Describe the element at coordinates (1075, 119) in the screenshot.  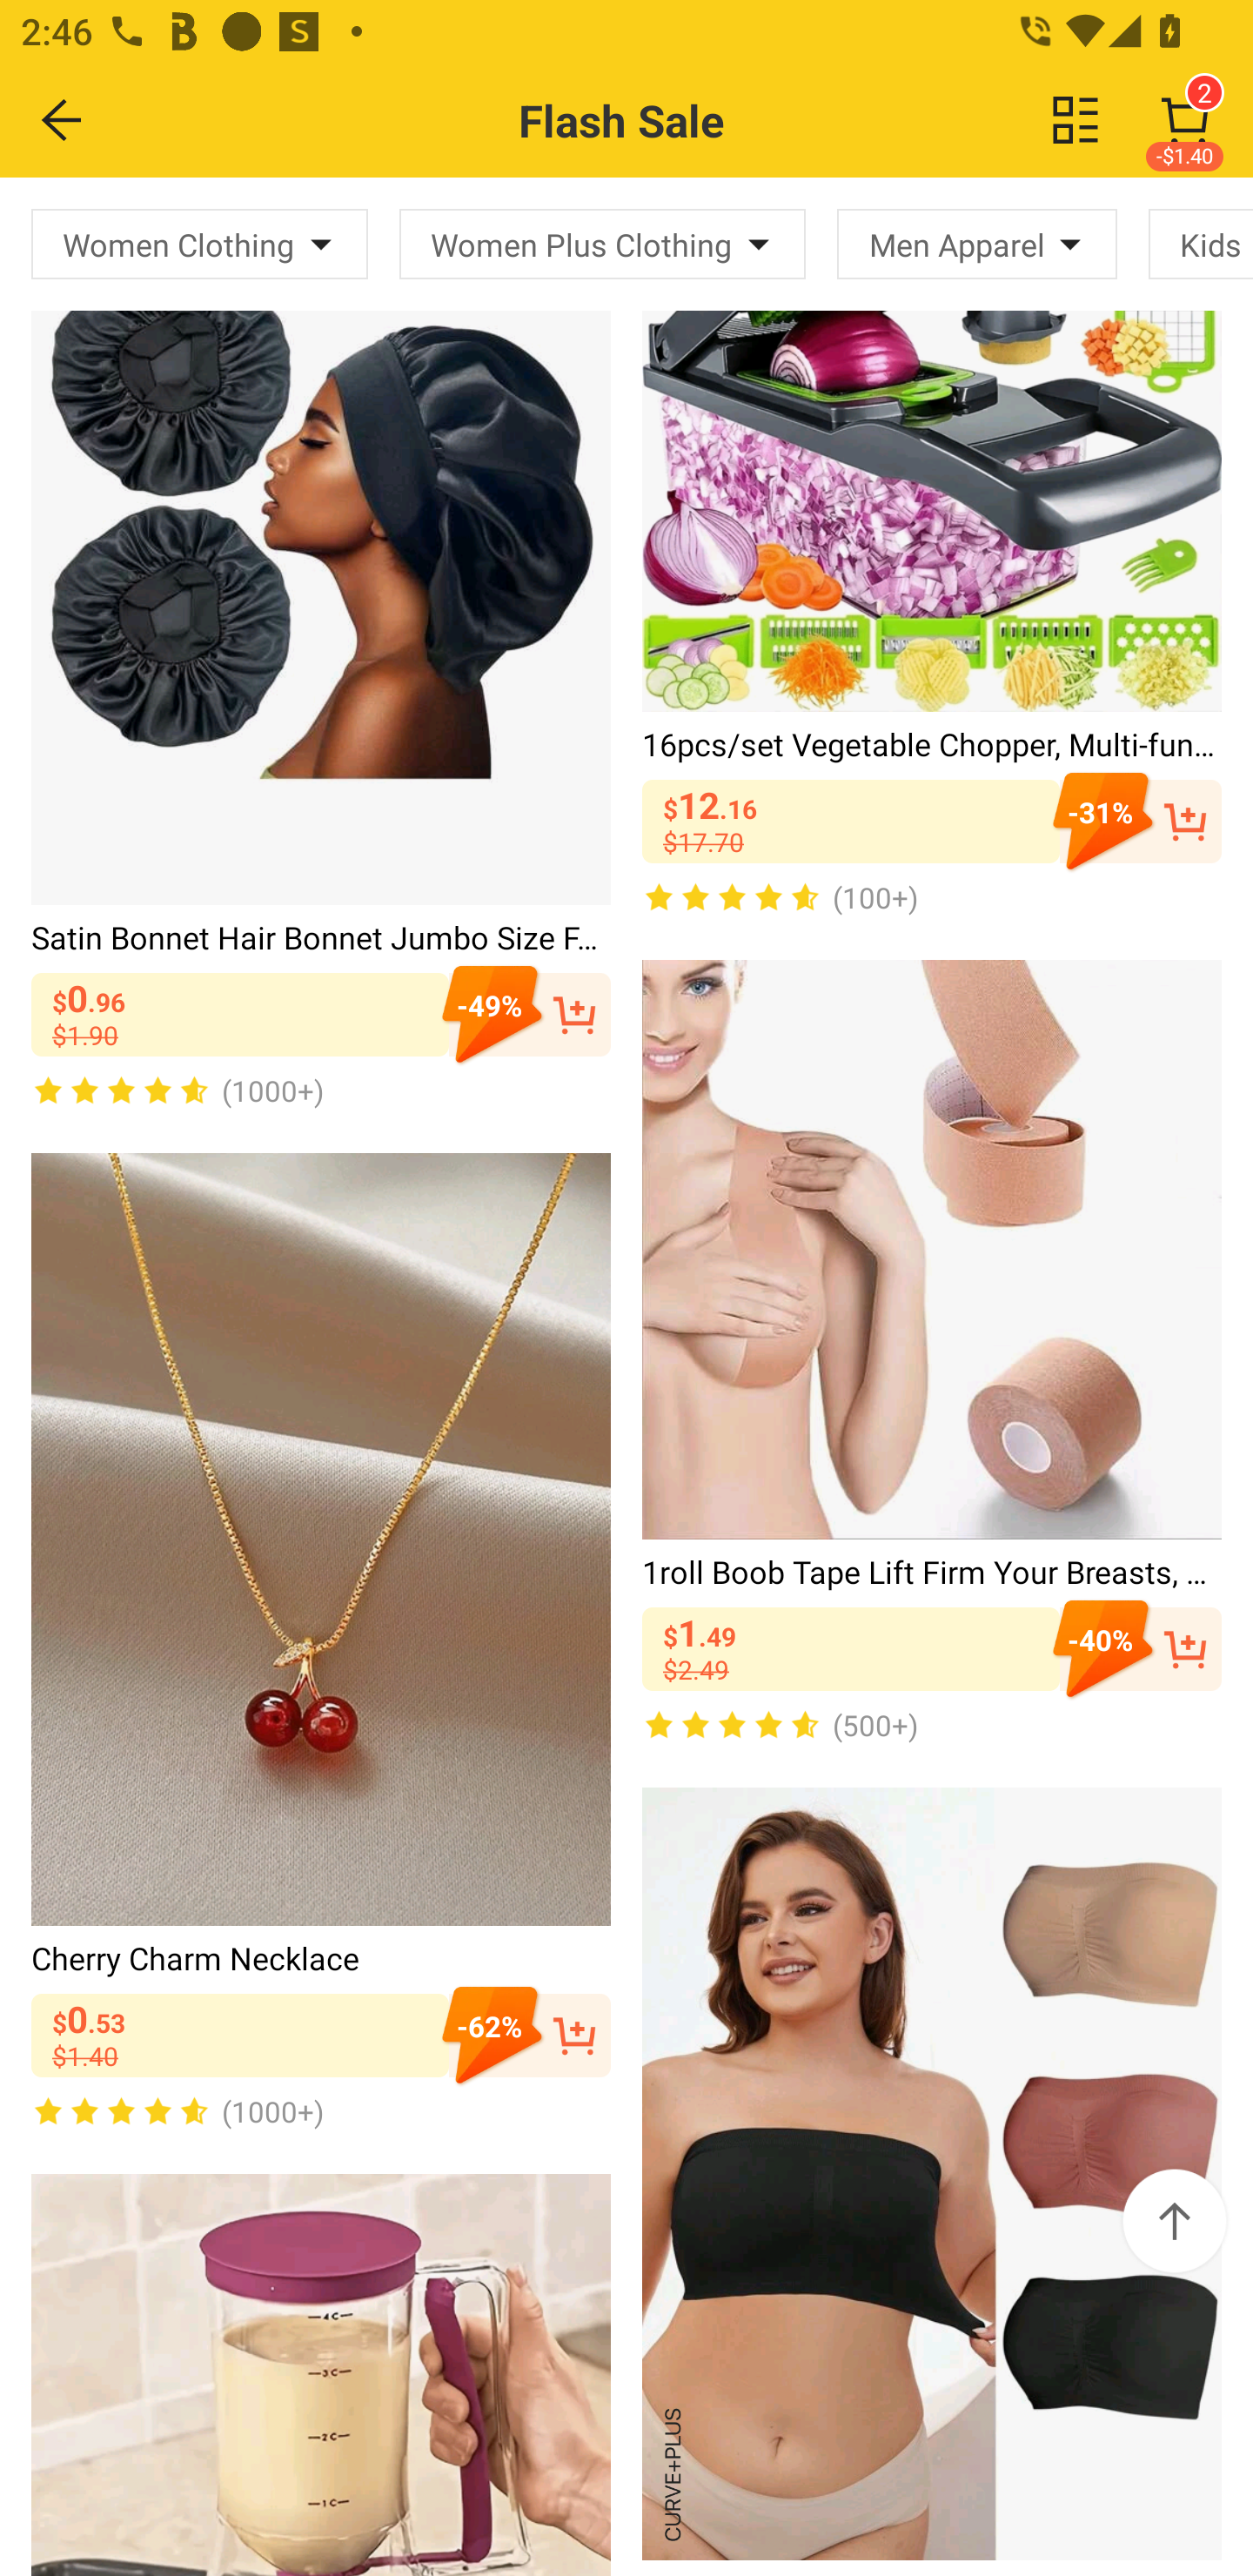
I see `change view` at that location.